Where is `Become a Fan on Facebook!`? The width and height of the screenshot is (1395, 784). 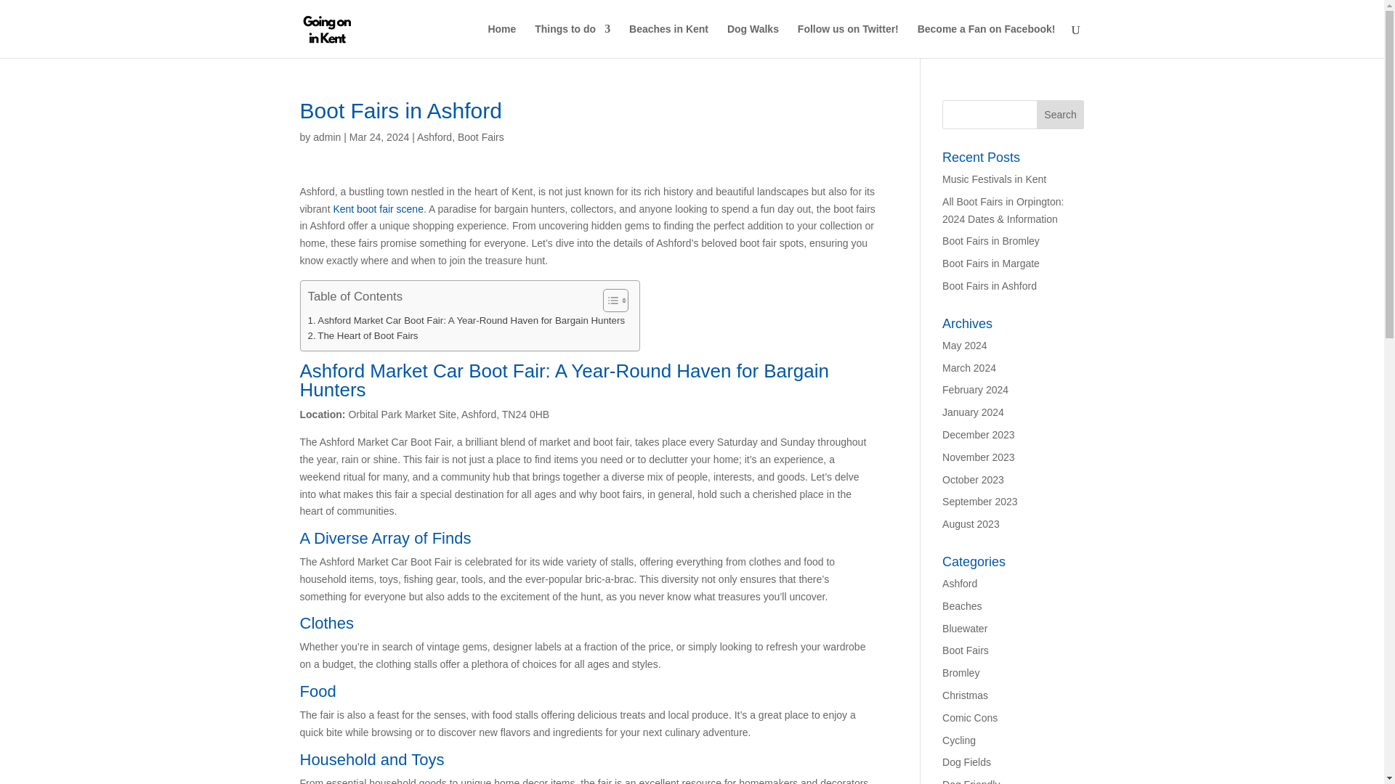 Become a Fan on Facebook! is located at coordinates (987, 41).